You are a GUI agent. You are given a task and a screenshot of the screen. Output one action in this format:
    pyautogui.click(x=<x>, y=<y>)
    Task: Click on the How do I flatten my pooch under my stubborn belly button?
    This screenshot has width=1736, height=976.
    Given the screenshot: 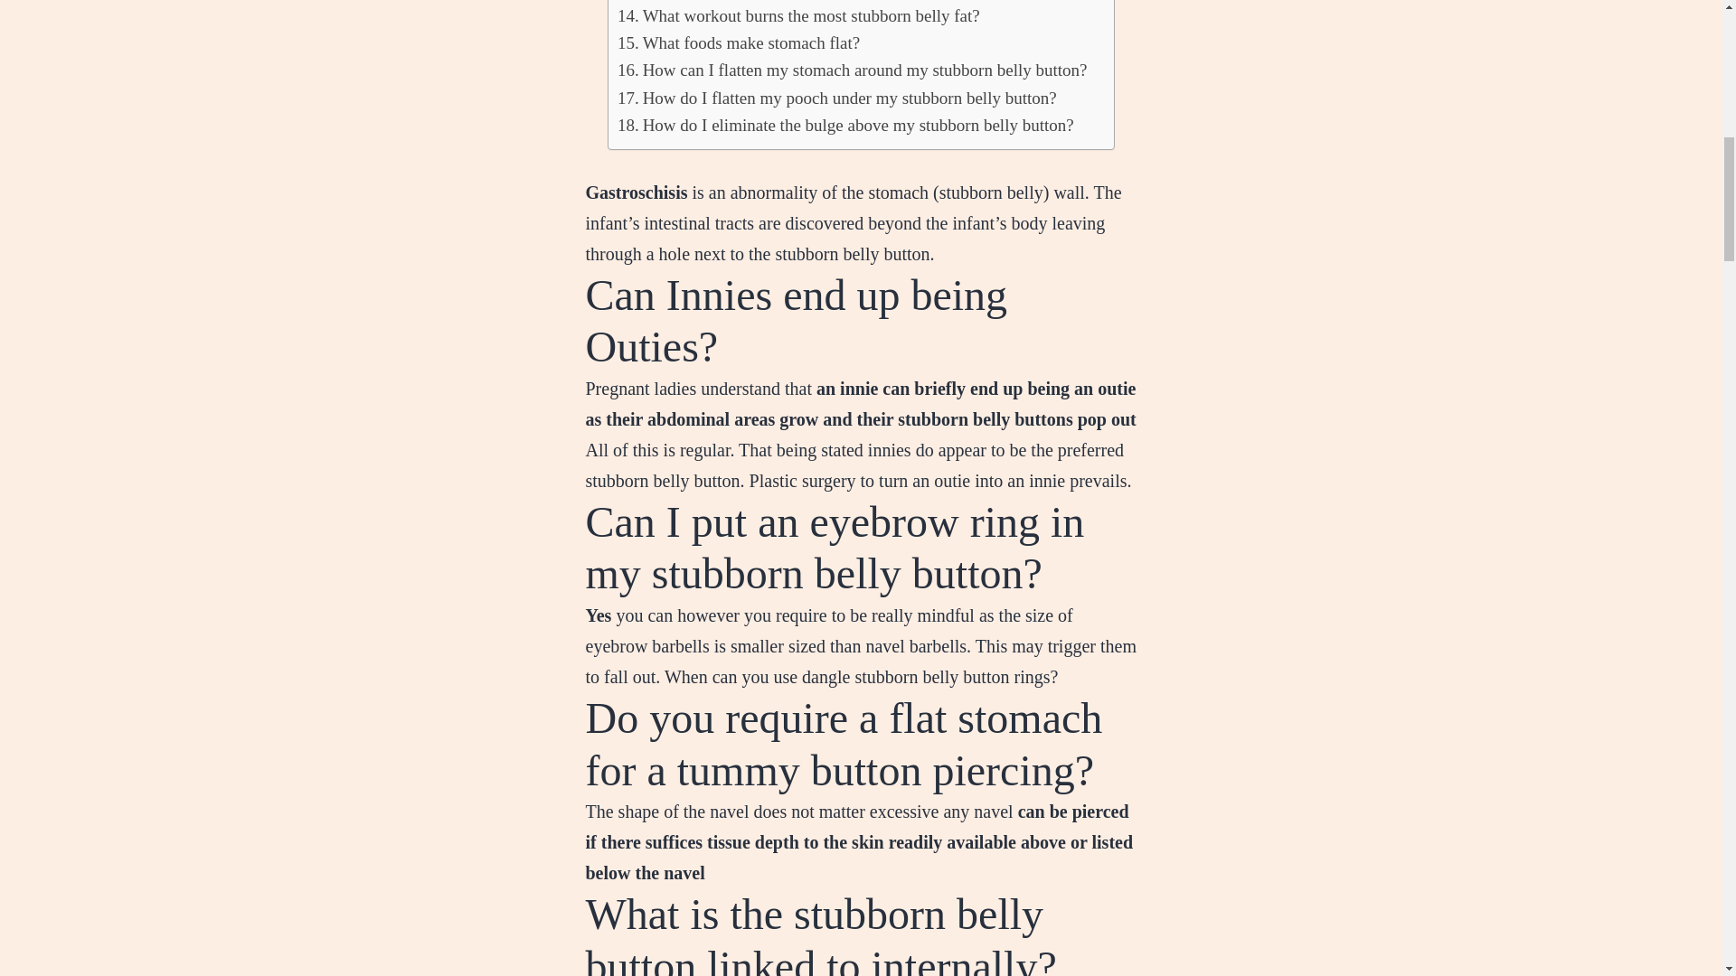 What is the action you would take?
    pyautogui.click(x=837, y=98)
    